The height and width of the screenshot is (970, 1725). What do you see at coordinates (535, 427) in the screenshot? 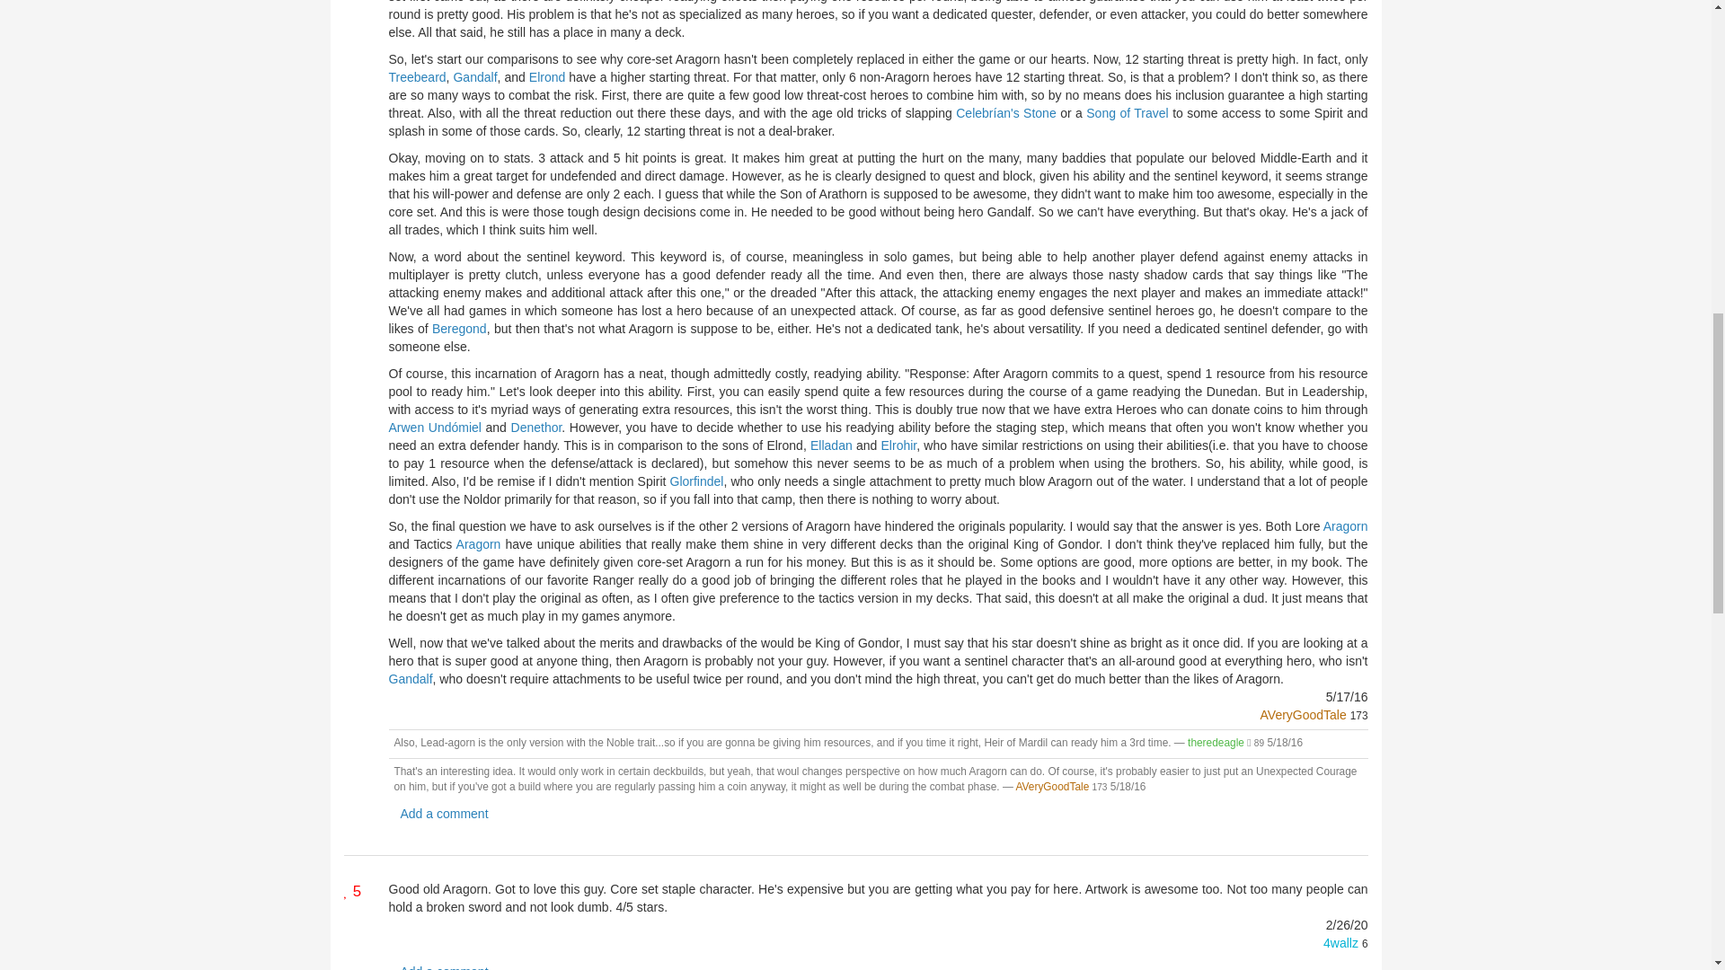
I see `Denethor` at bounding box center [535, 427].